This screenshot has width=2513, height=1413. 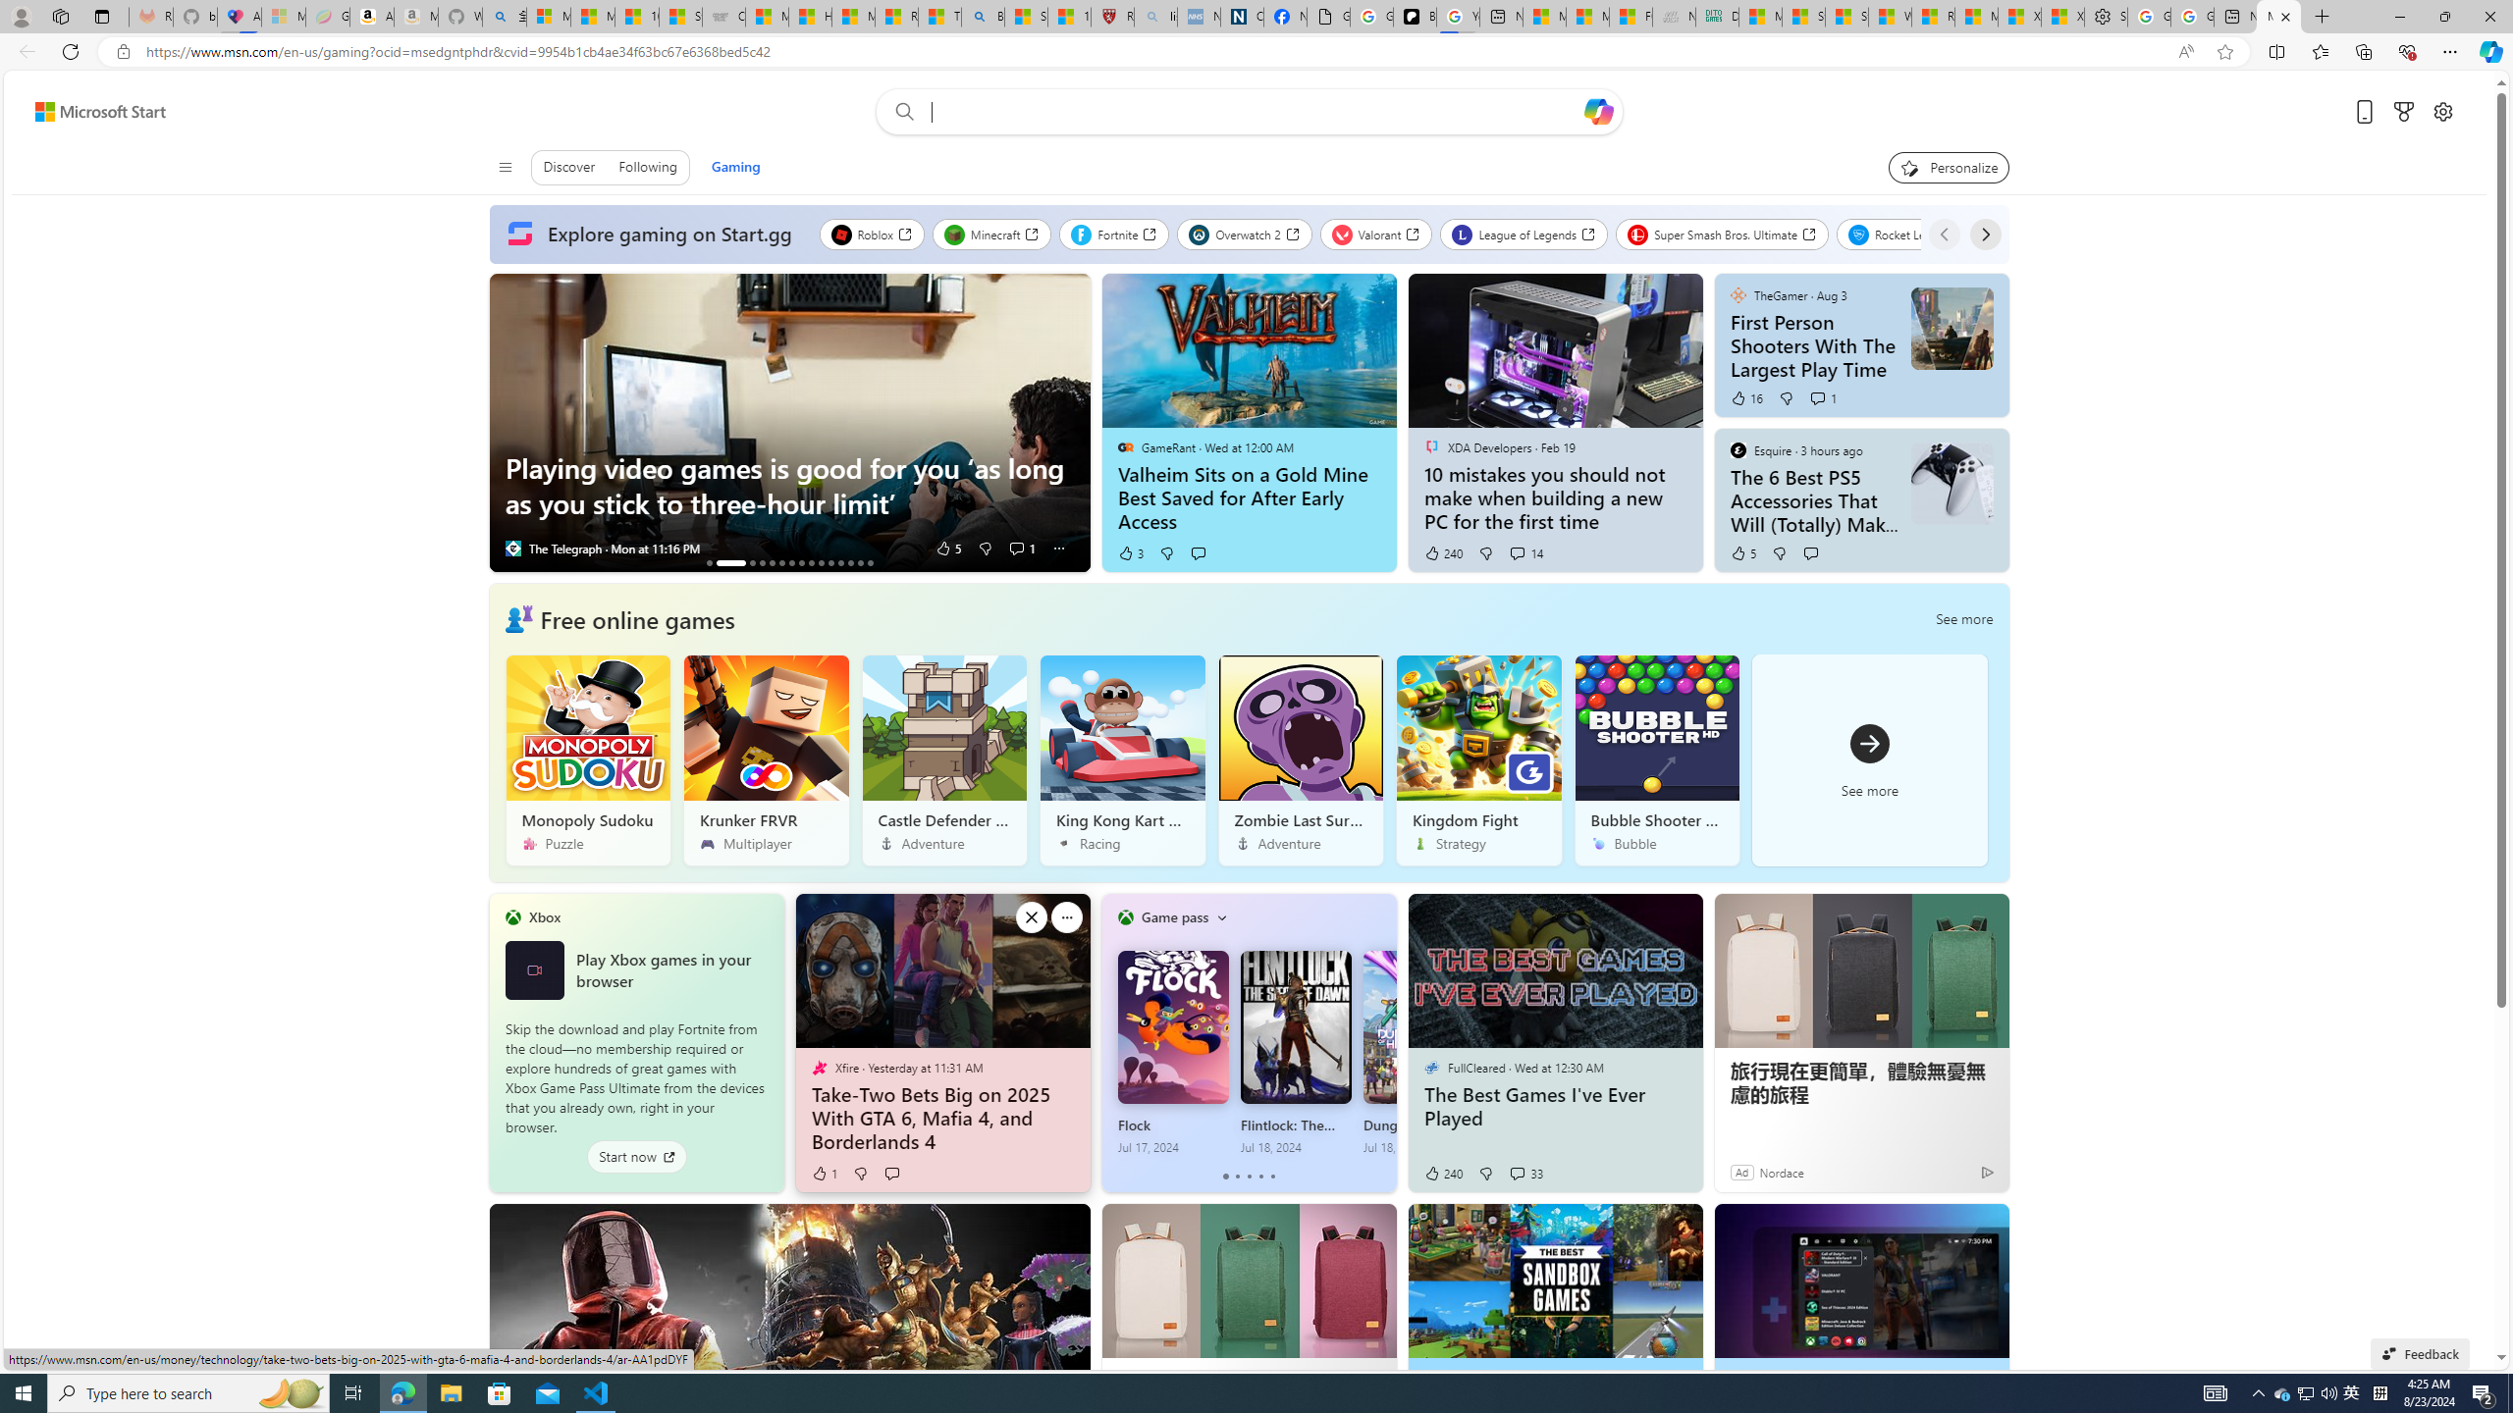 What do you see at coordinates (1950, 1228) in the screenshot?
I see `Hide this story` at bounding box center [1950, 1228].